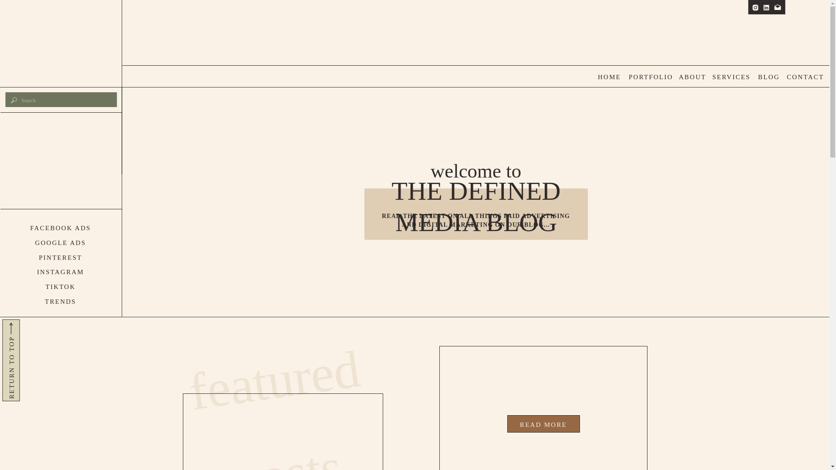 This screenshot has height=470, width=836. Describe the element at coordinates (804, 77) in the screenshot. I see `CONTACT` at that location.